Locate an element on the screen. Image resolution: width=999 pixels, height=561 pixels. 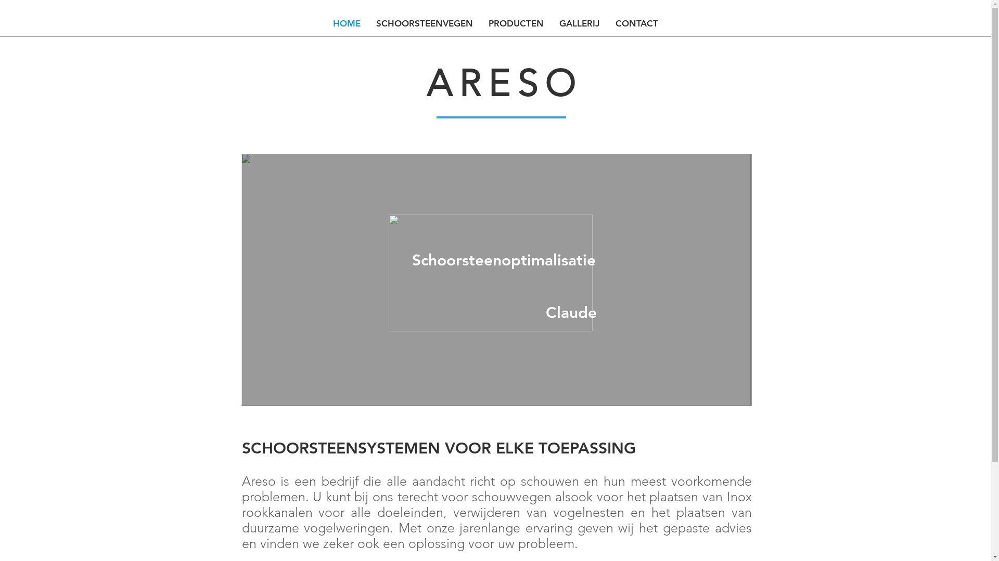
GALLERIJ is located at coordinates (580, 23).